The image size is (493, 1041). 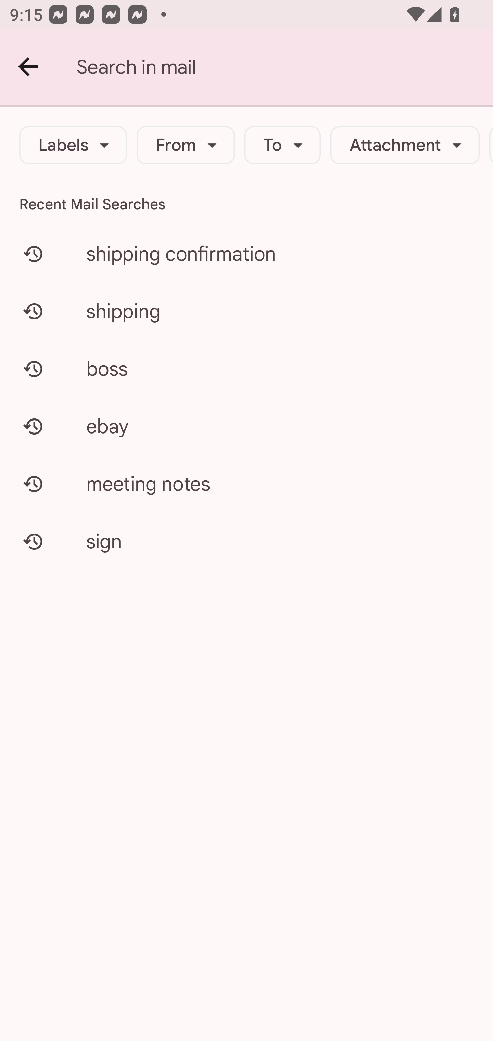 I want to click on Attachment, so click(x=405, y=145).